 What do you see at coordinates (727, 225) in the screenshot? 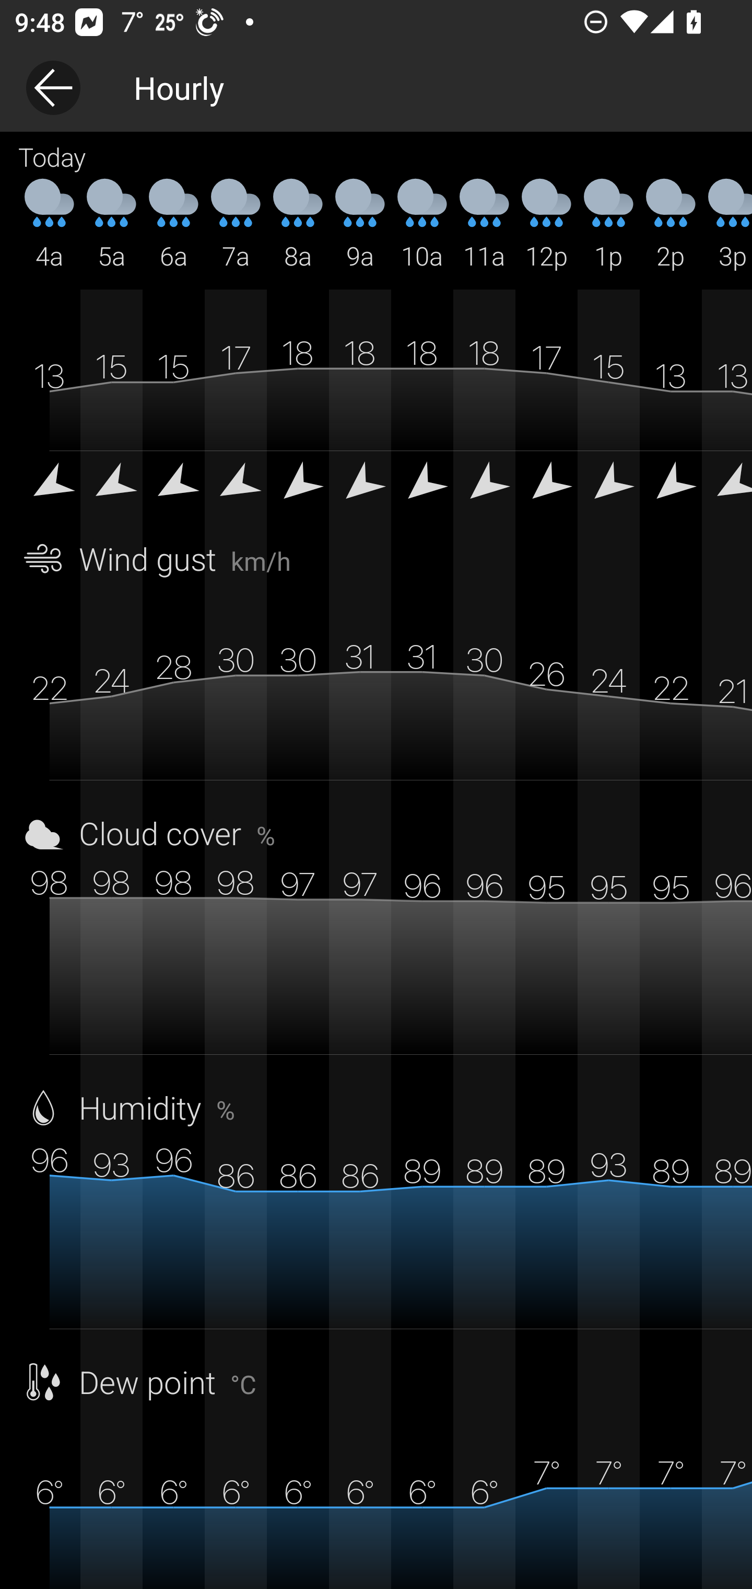
I see `3p` at bounding box center [727, 225].